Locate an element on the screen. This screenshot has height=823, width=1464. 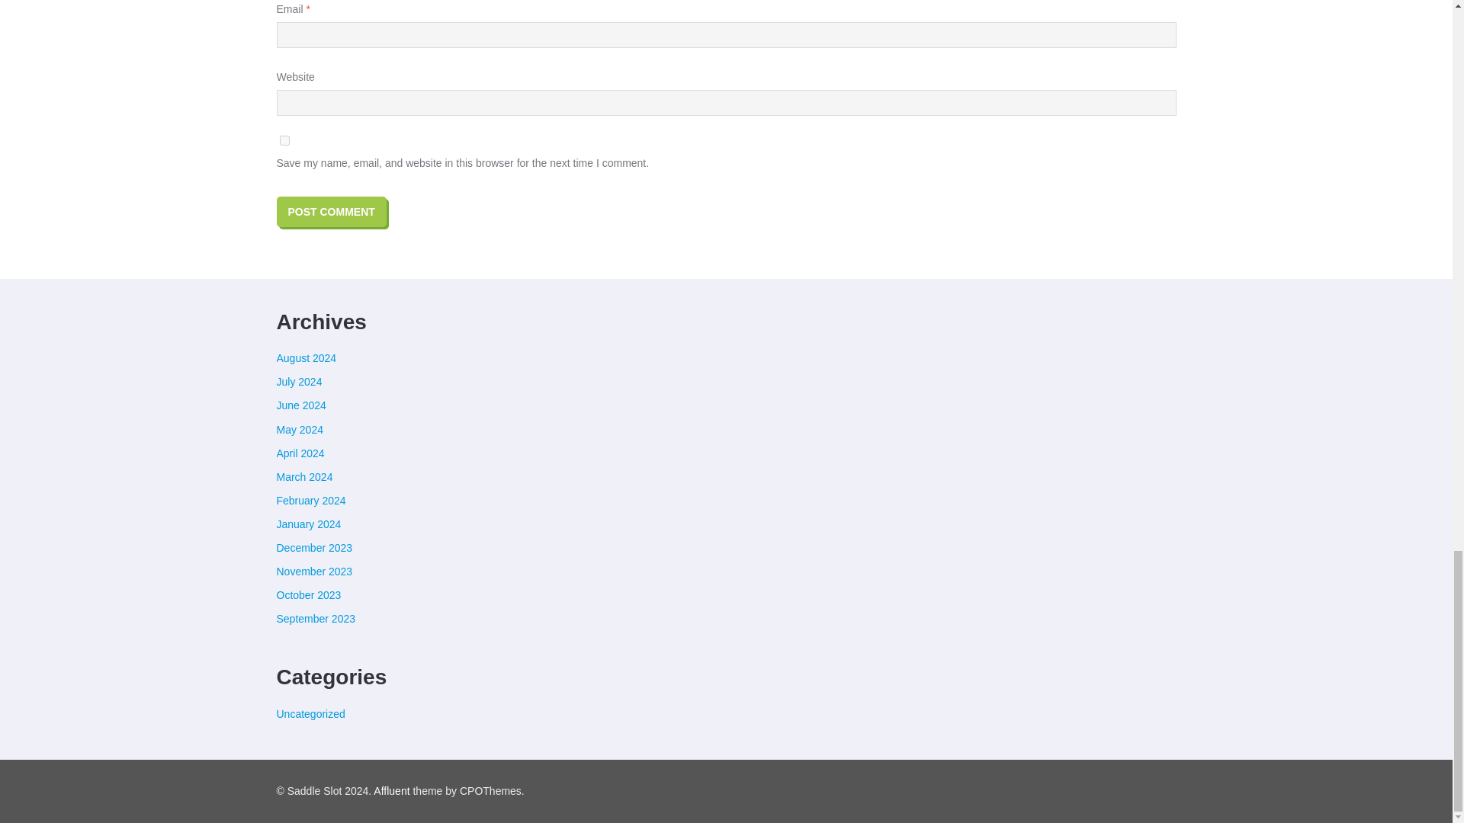
December 2023 is located at coordinates (314, 547).